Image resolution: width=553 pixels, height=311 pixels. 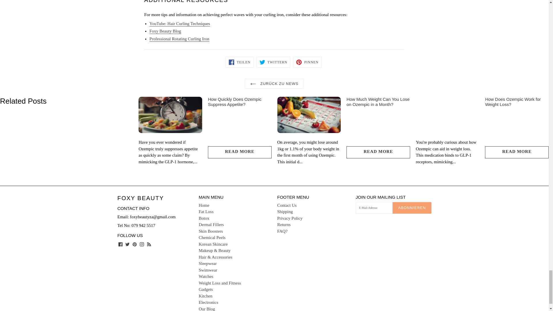 I want to click on Auf Facebook teilen, so click(x=240, y=62).